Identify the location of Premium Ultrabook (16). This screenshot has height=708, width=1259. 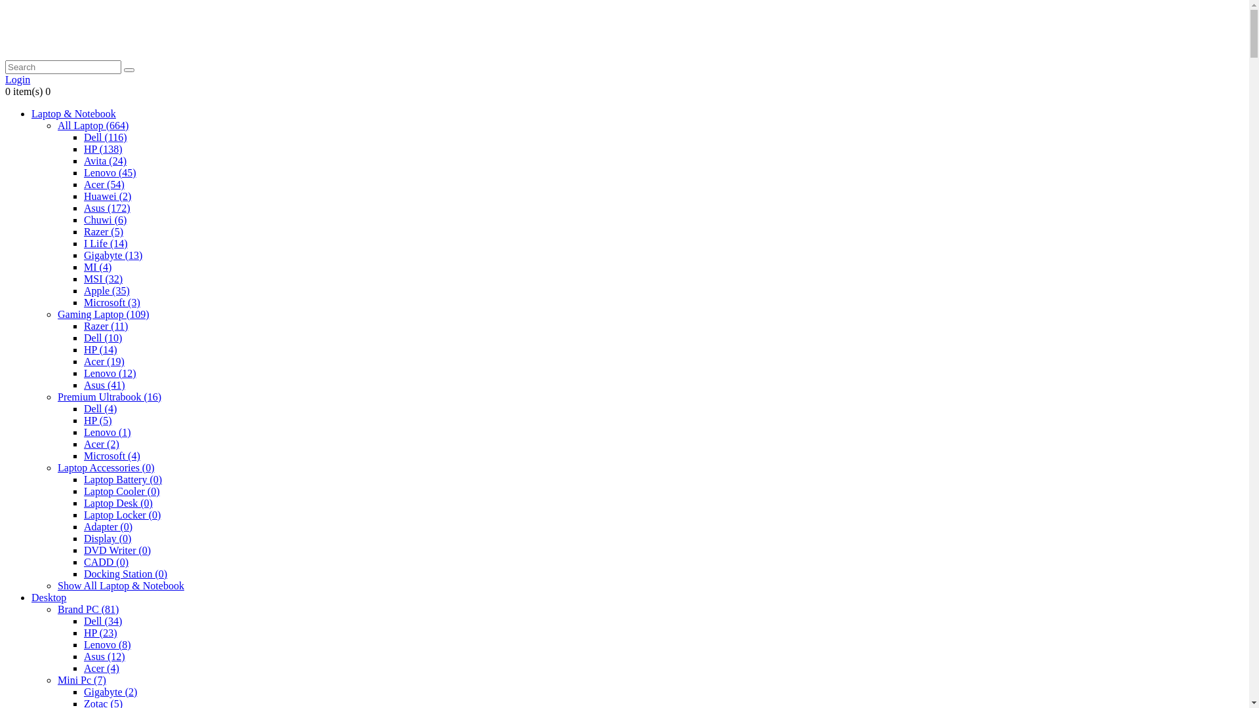
(109, 397).